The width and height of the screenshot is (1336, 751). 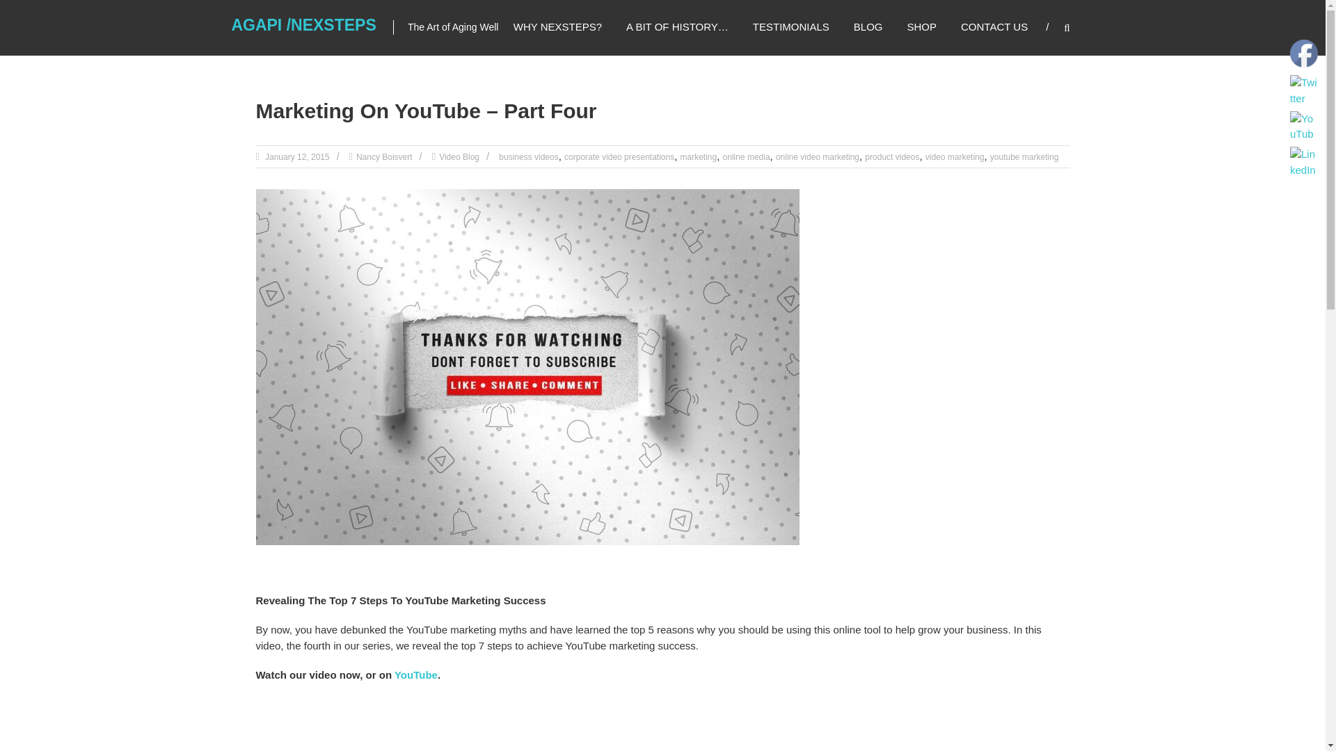 What do you see at coordinates (955, 157) in the screenshot?
I see `video marketing` at bounding box center [955, 157].